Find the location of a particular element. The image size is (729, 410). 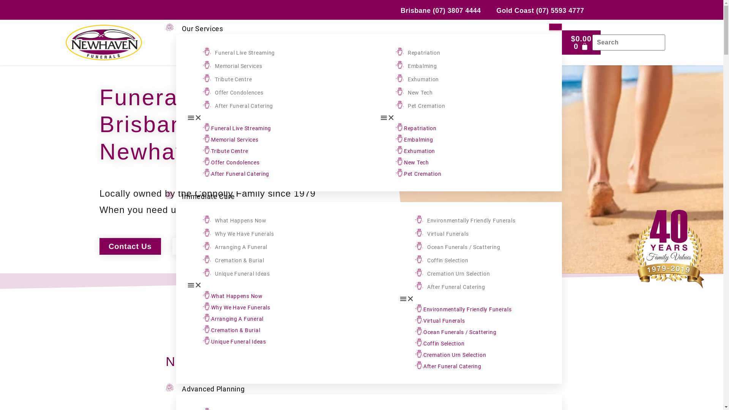

Cremation Urn Selection is located at coordinates (459, 274).